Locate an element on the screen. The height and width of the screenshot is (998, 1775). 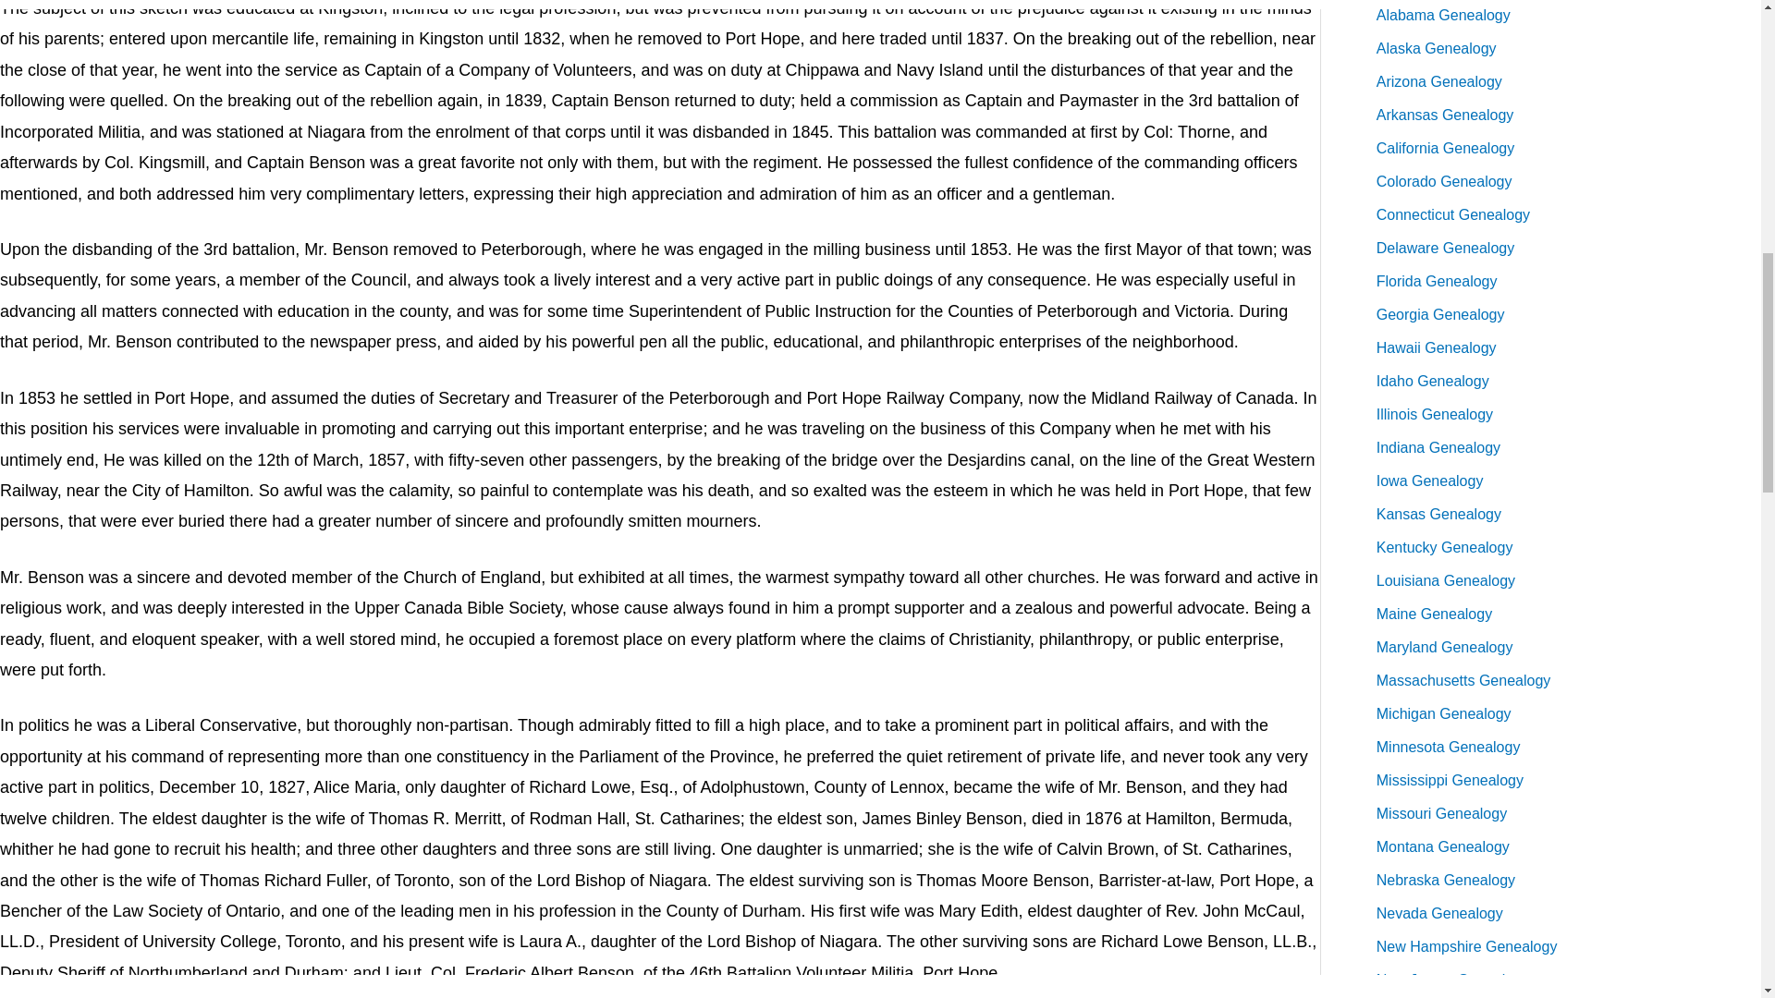
Alabama Genealogy is located at coordinates (1443, 15).